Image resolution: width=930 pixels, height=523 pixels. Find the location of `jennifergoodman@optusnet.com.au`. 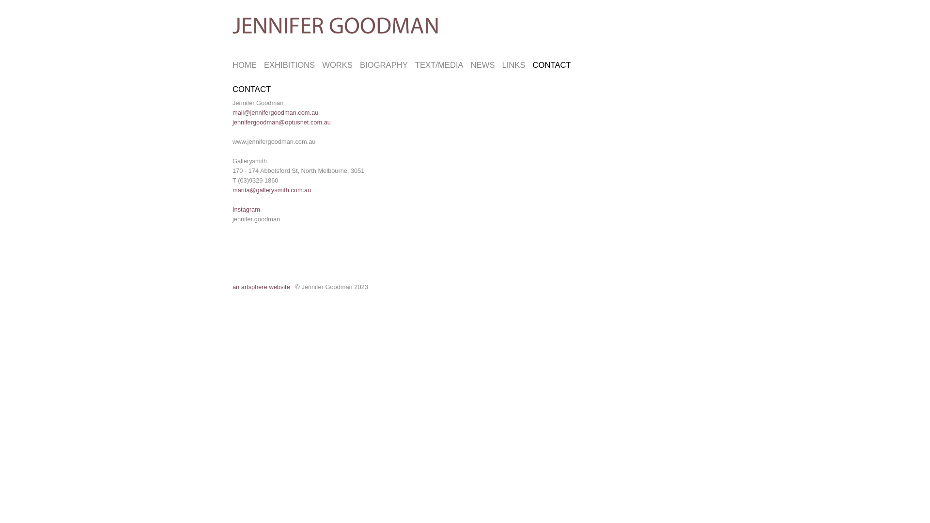

jennifergoodman@optusnet.com.au is located at coordinates (282, 122).